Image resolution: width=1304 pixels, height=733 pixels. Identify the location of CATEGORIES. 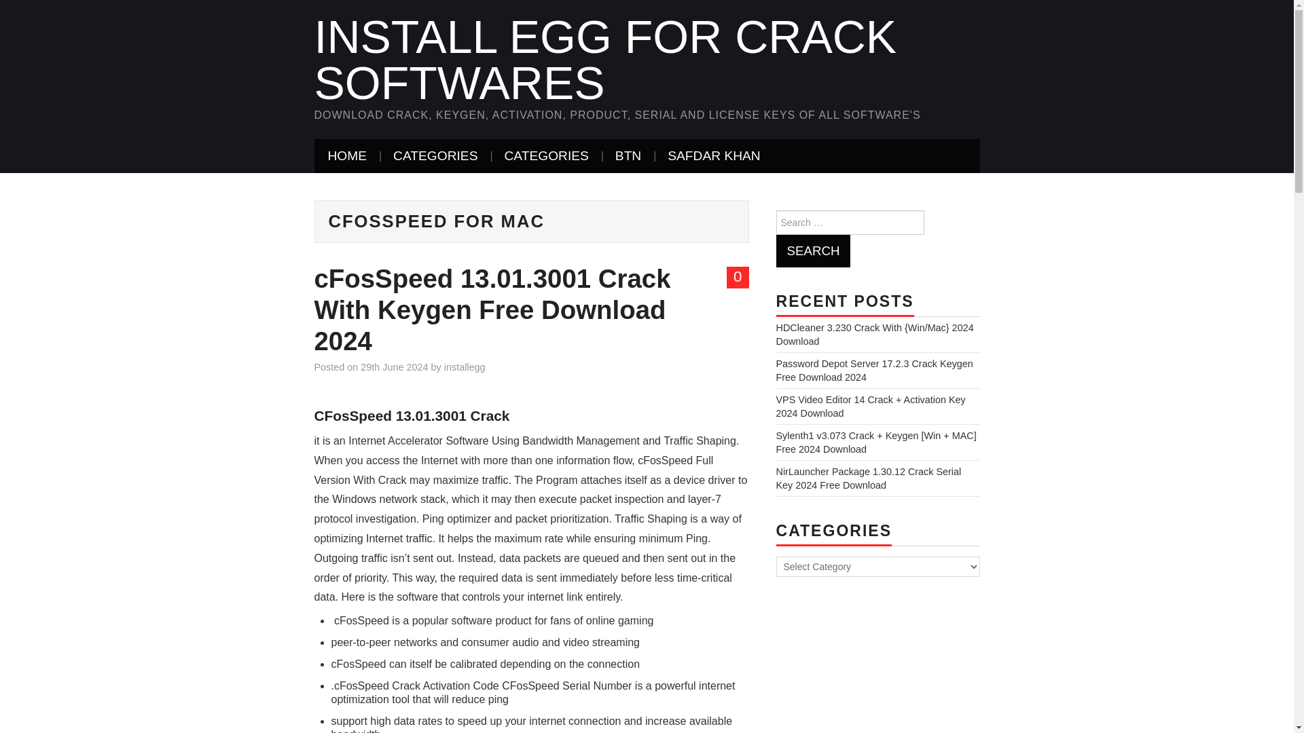
(435, 156).